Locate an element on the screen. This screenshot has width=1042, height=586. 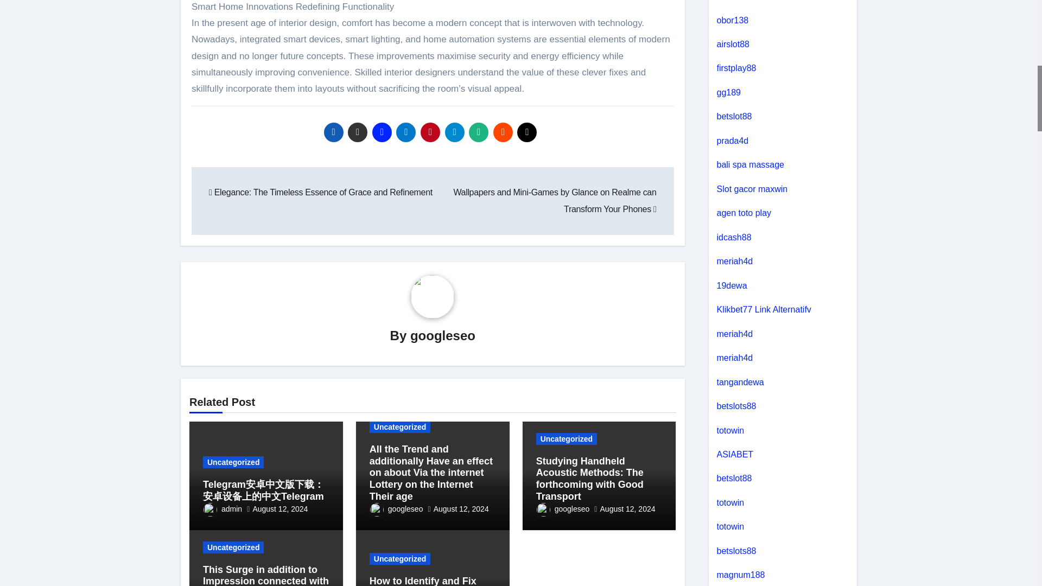
googleseo is located at coordinates (443, 335).